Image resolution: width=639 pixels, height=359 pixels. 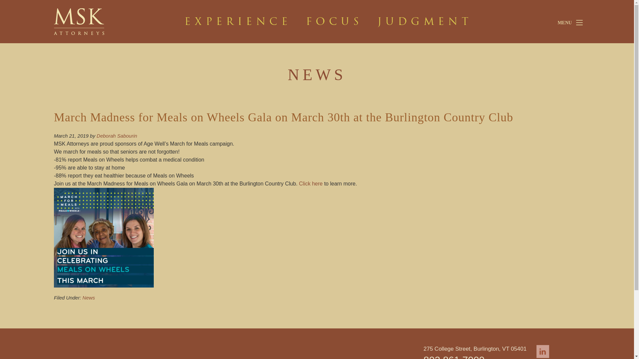 What do you see at coordinates (454, 356) in the screenshot?
I see `802.861.7000` at bounding box center [454, 356].